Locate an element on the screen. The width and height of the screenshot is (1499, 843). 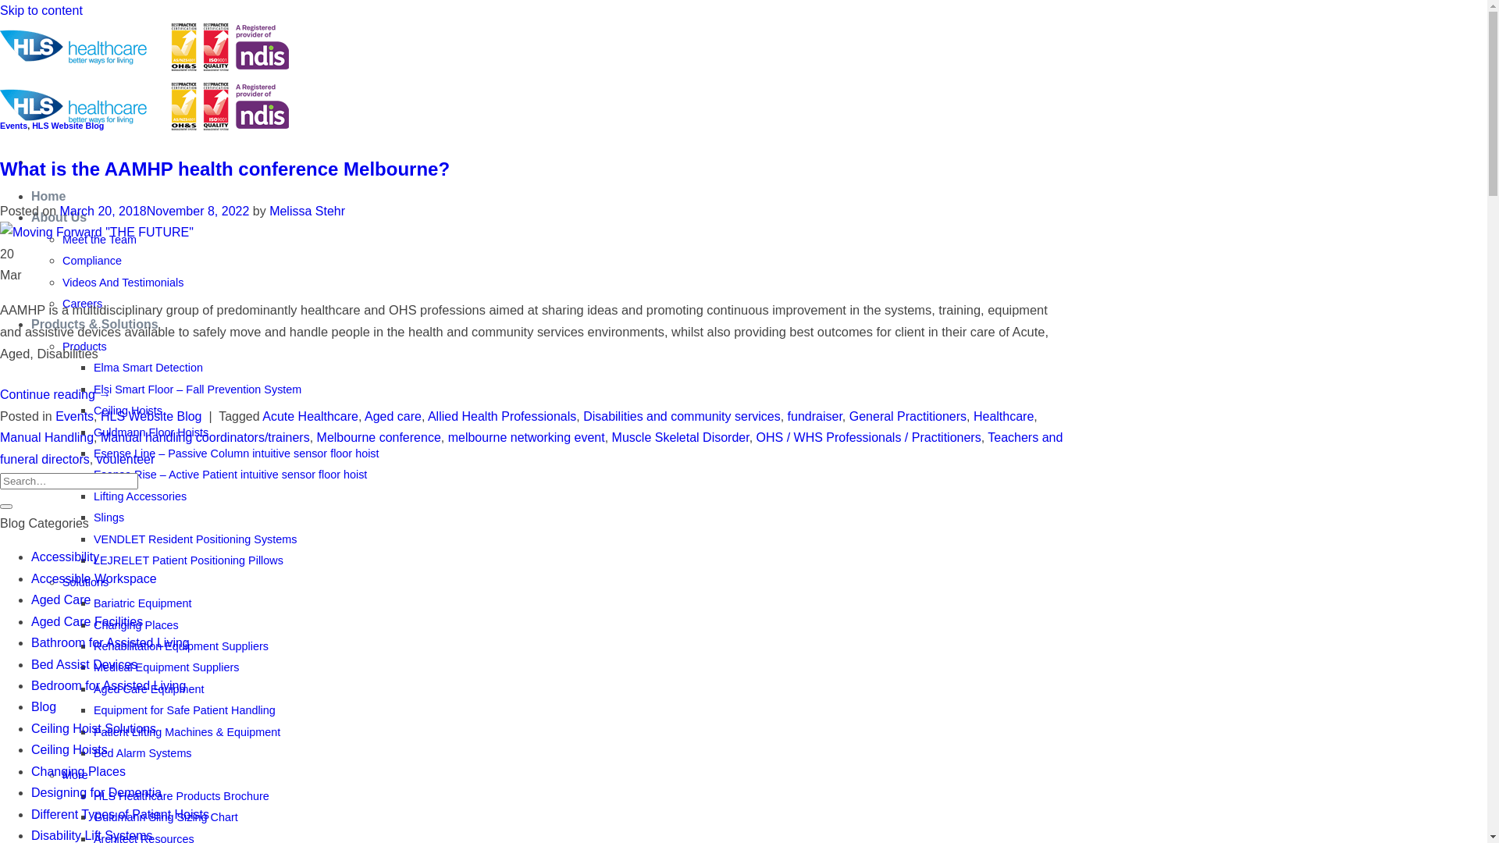
HLS Healthcare Products Brochure is located at coordinates (181, 796).